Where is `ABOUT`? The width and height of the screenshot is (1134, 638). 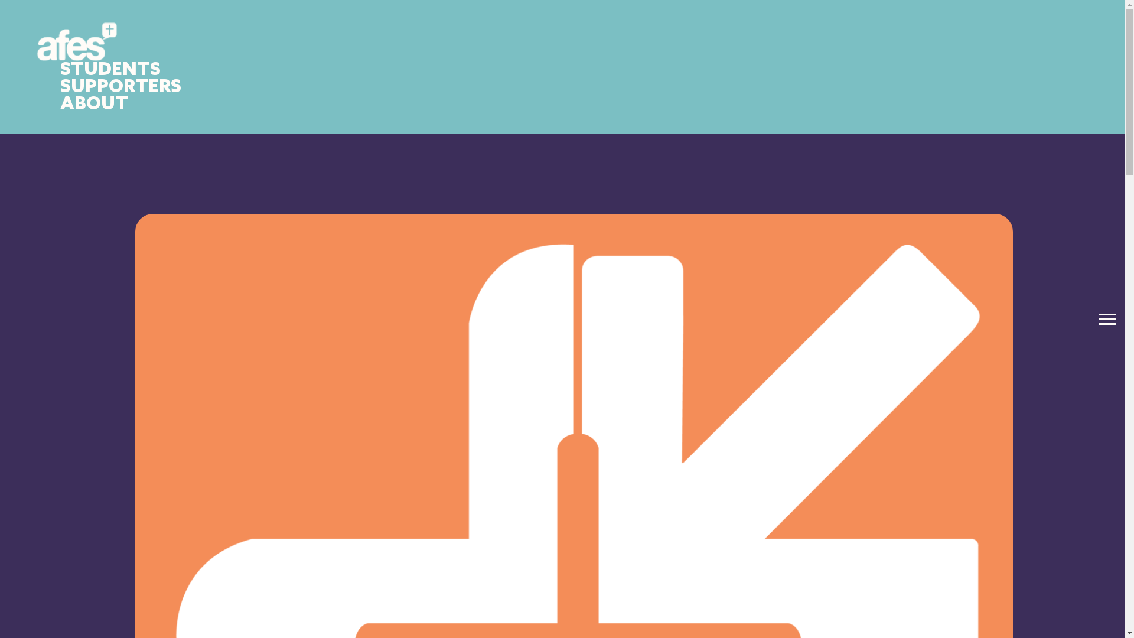
ABOUT is located at coordinates (94, 104).